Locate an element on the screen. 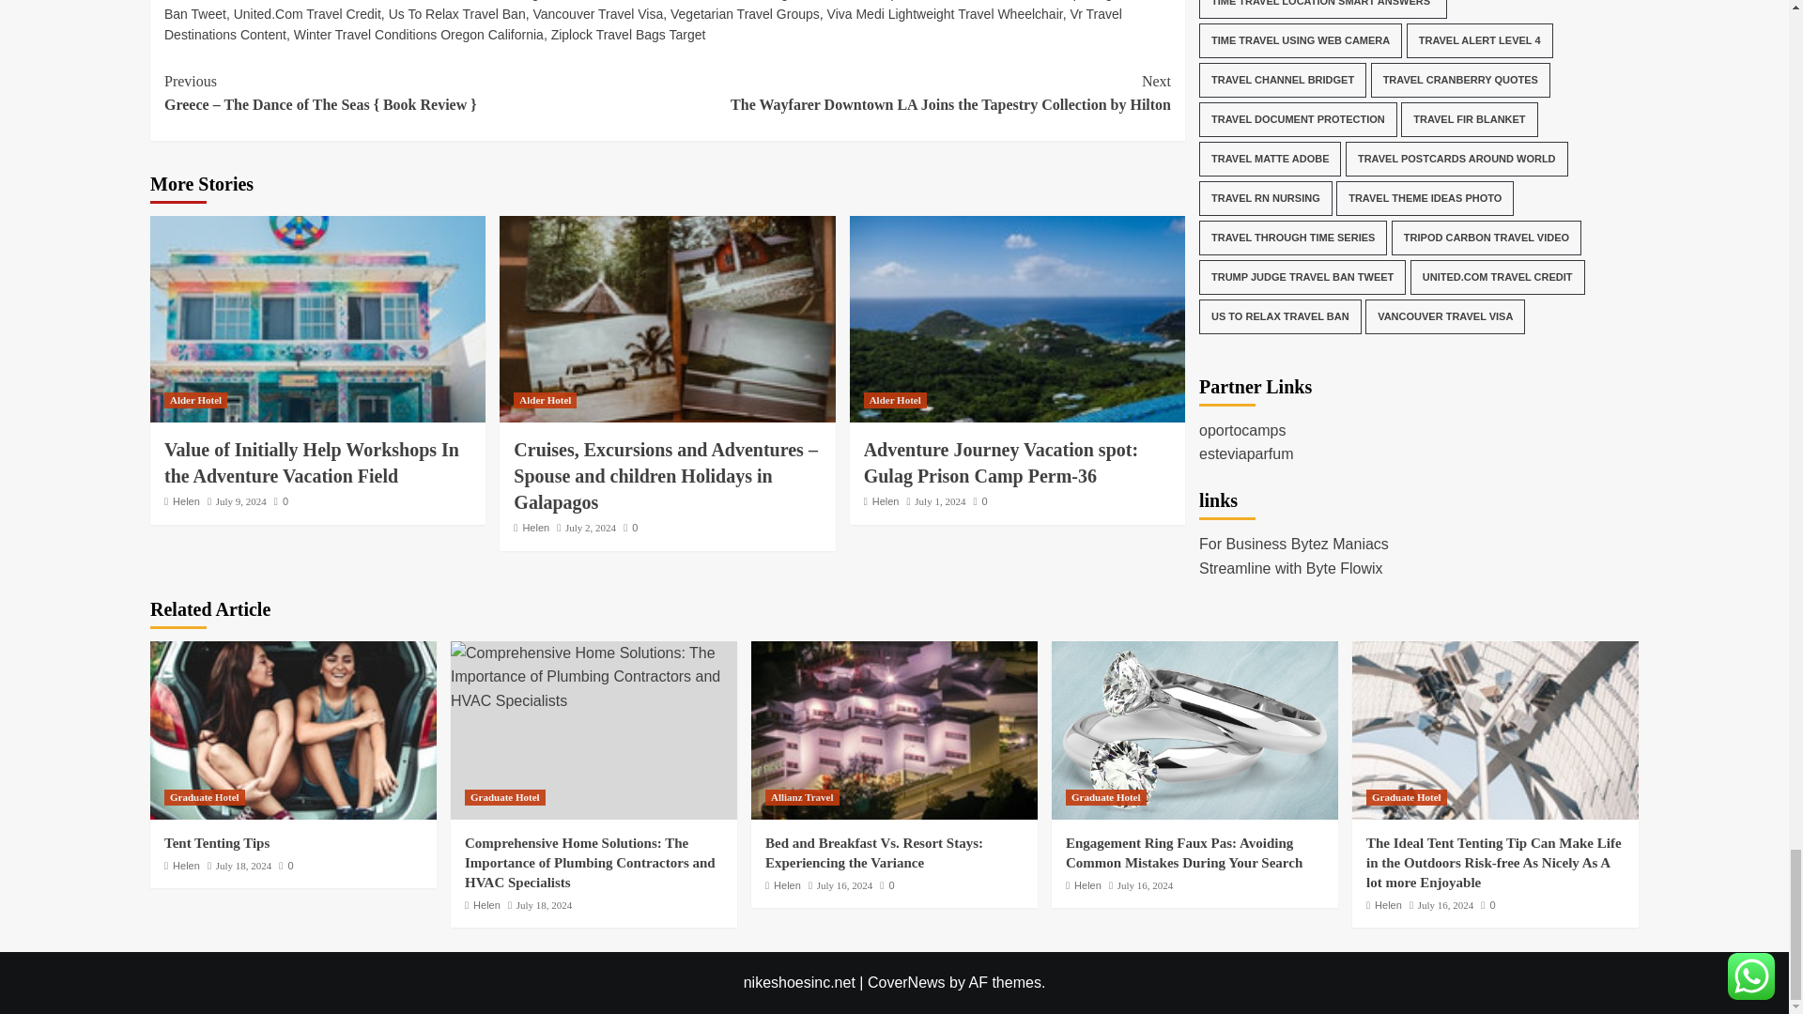 The height and width of the screenshot is (1014, 1803). Tent Tenting Tips is located at coordinates (293, 730).